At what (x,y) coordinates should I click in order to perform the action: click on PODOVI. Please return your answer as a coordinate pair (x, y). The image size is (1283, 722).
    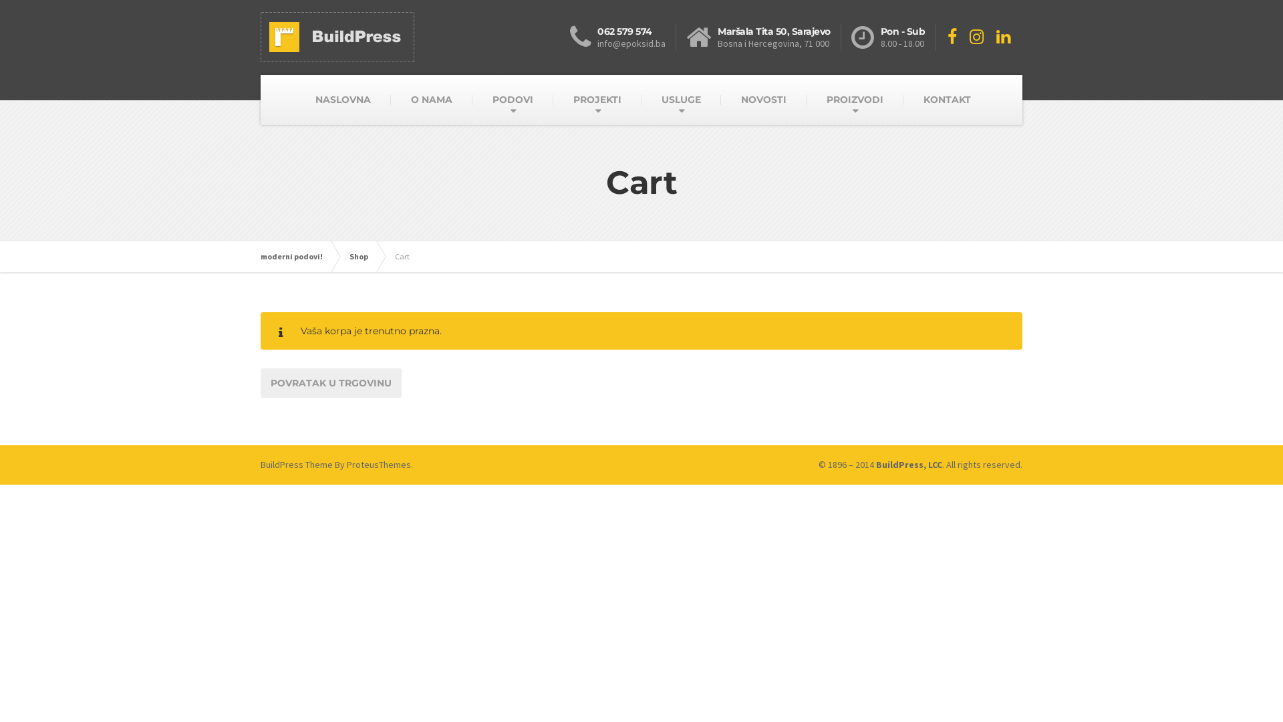
    Looking at the image, I should click on (512, 100).